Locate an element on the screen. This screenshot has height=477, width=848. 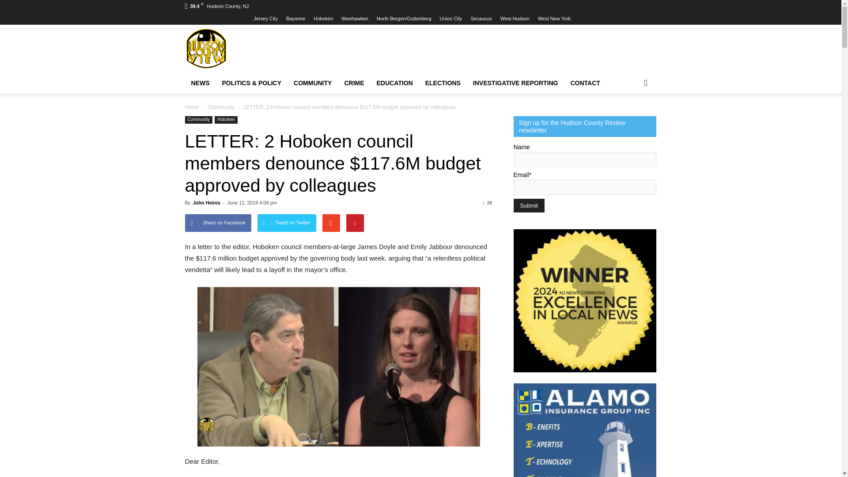
CONTACT is located at coordinates (585, 83).